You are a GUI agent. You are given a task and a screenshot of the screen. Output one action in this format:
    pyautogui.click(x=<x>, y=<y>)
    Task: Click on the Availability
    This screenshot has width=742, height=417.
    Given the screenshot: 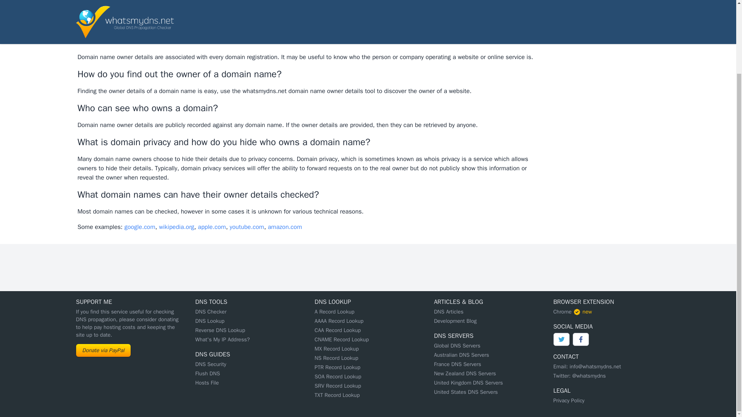 What is the action you would take?
    pyautogui.click(x=201, y=36)
    